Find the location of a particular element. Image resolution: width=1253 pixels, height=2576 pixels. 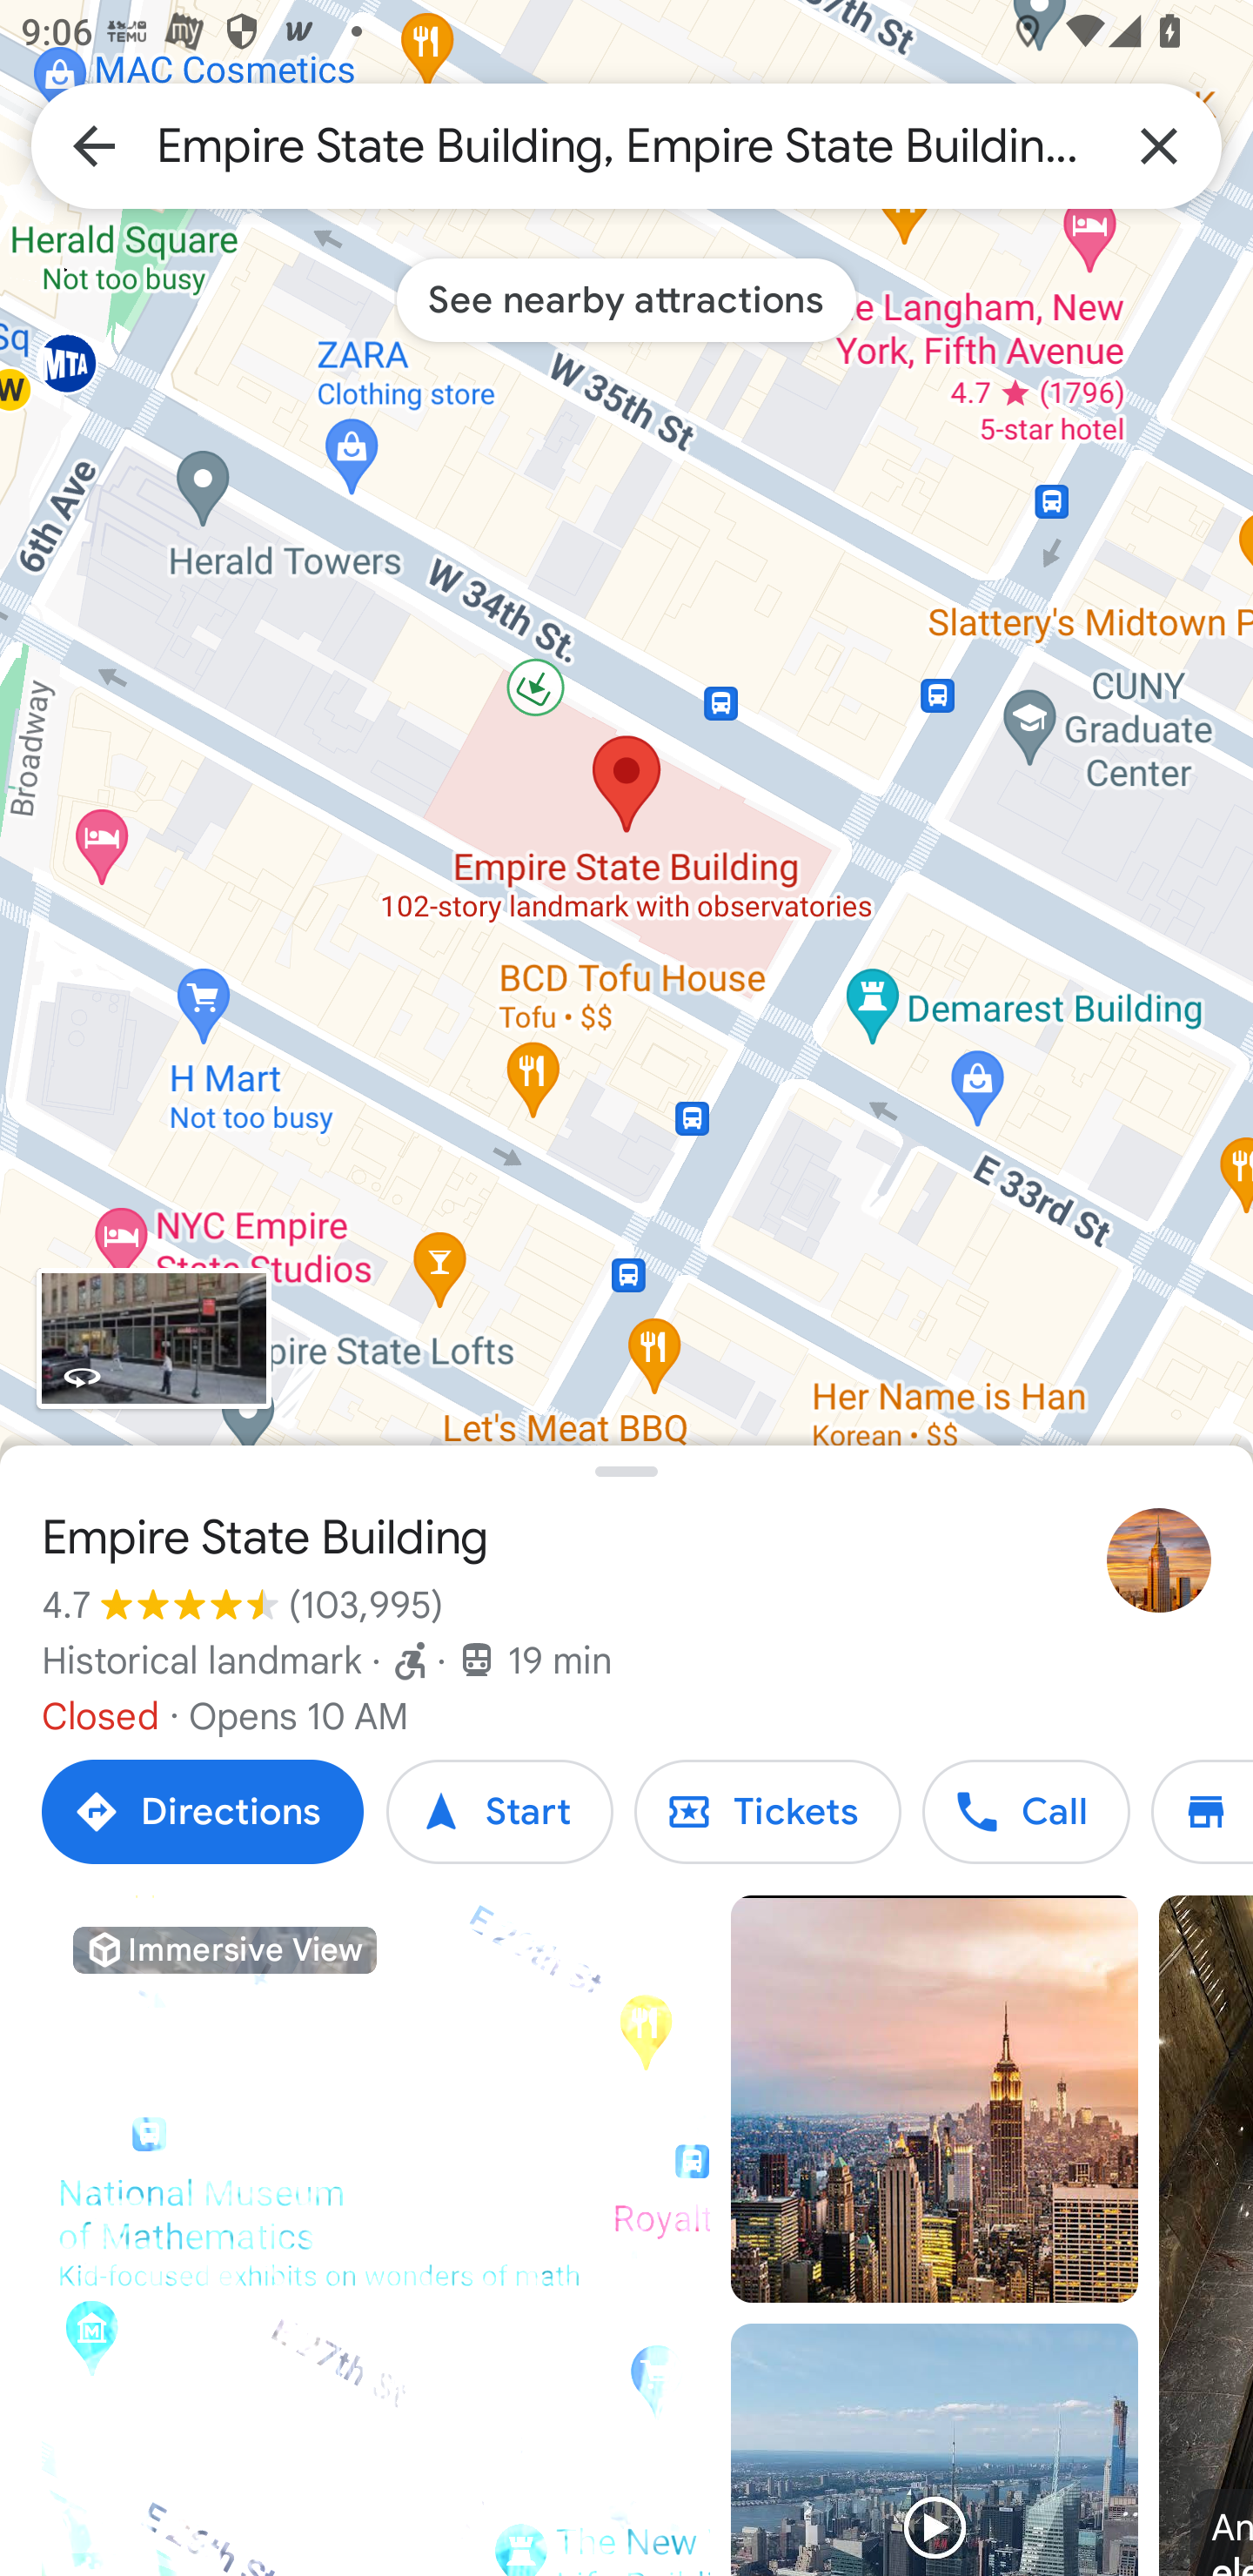

Clear is located at coordinates (1159, 144).